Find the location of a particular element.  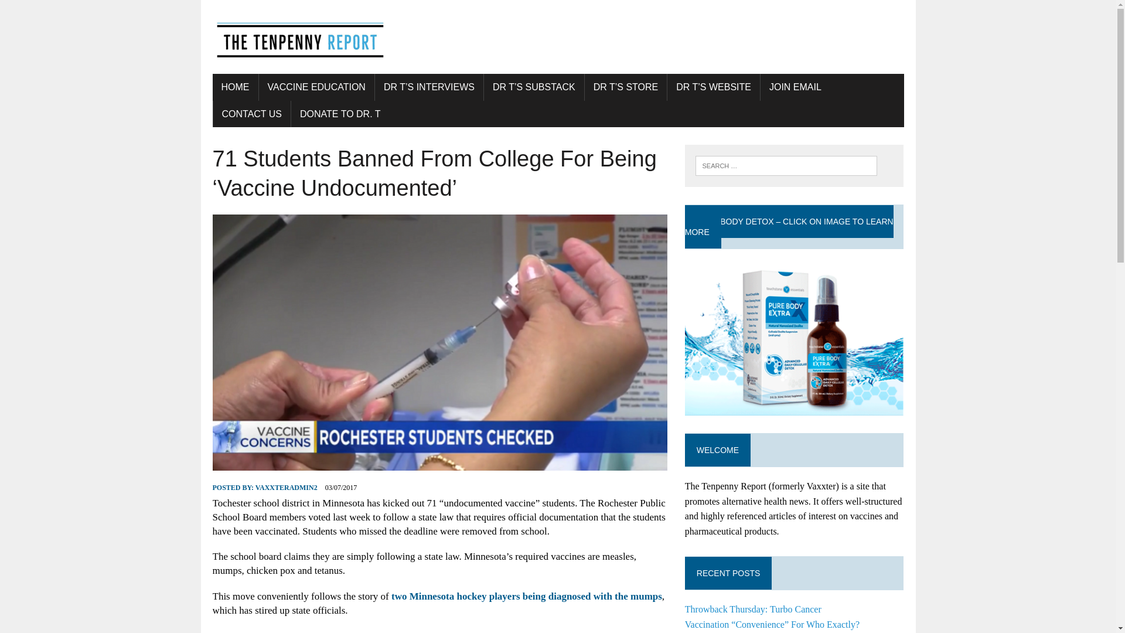

Detoxify Safely - Learn More - Click On Image is located at coordinates (795, 338).